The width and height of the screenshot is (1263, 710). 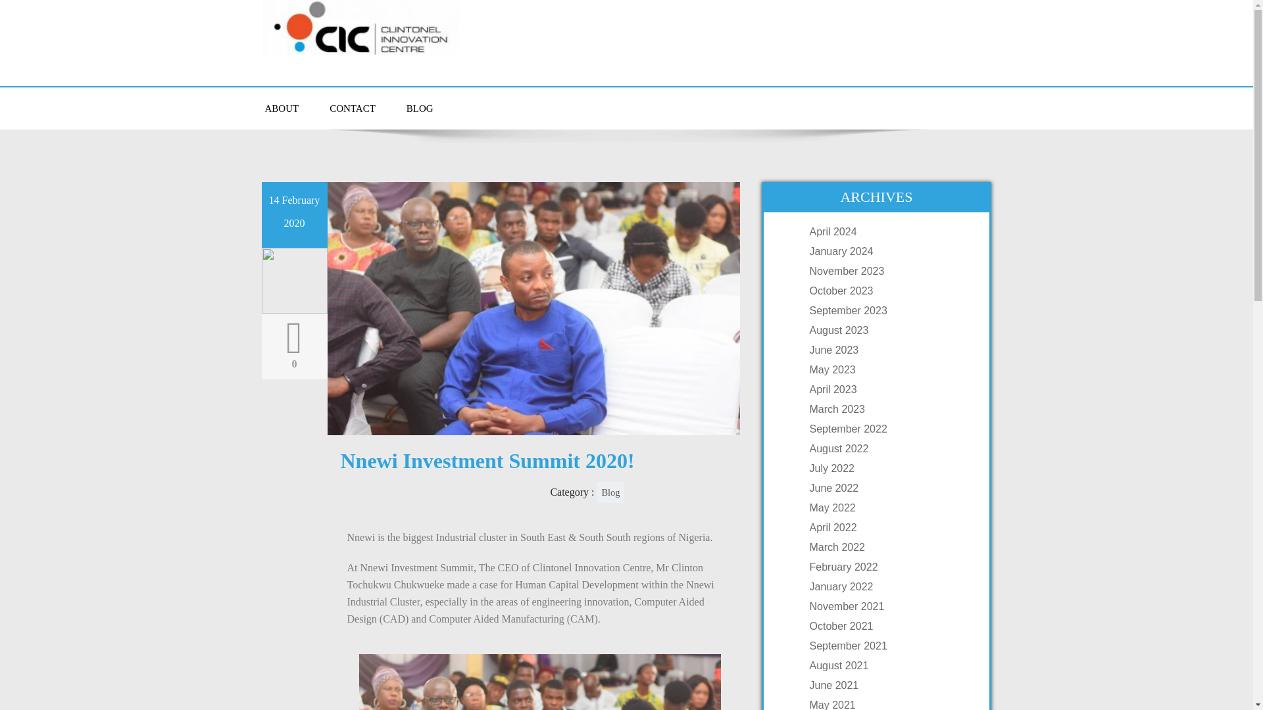 I want to click on BLOG, so click(x=420, y=108).